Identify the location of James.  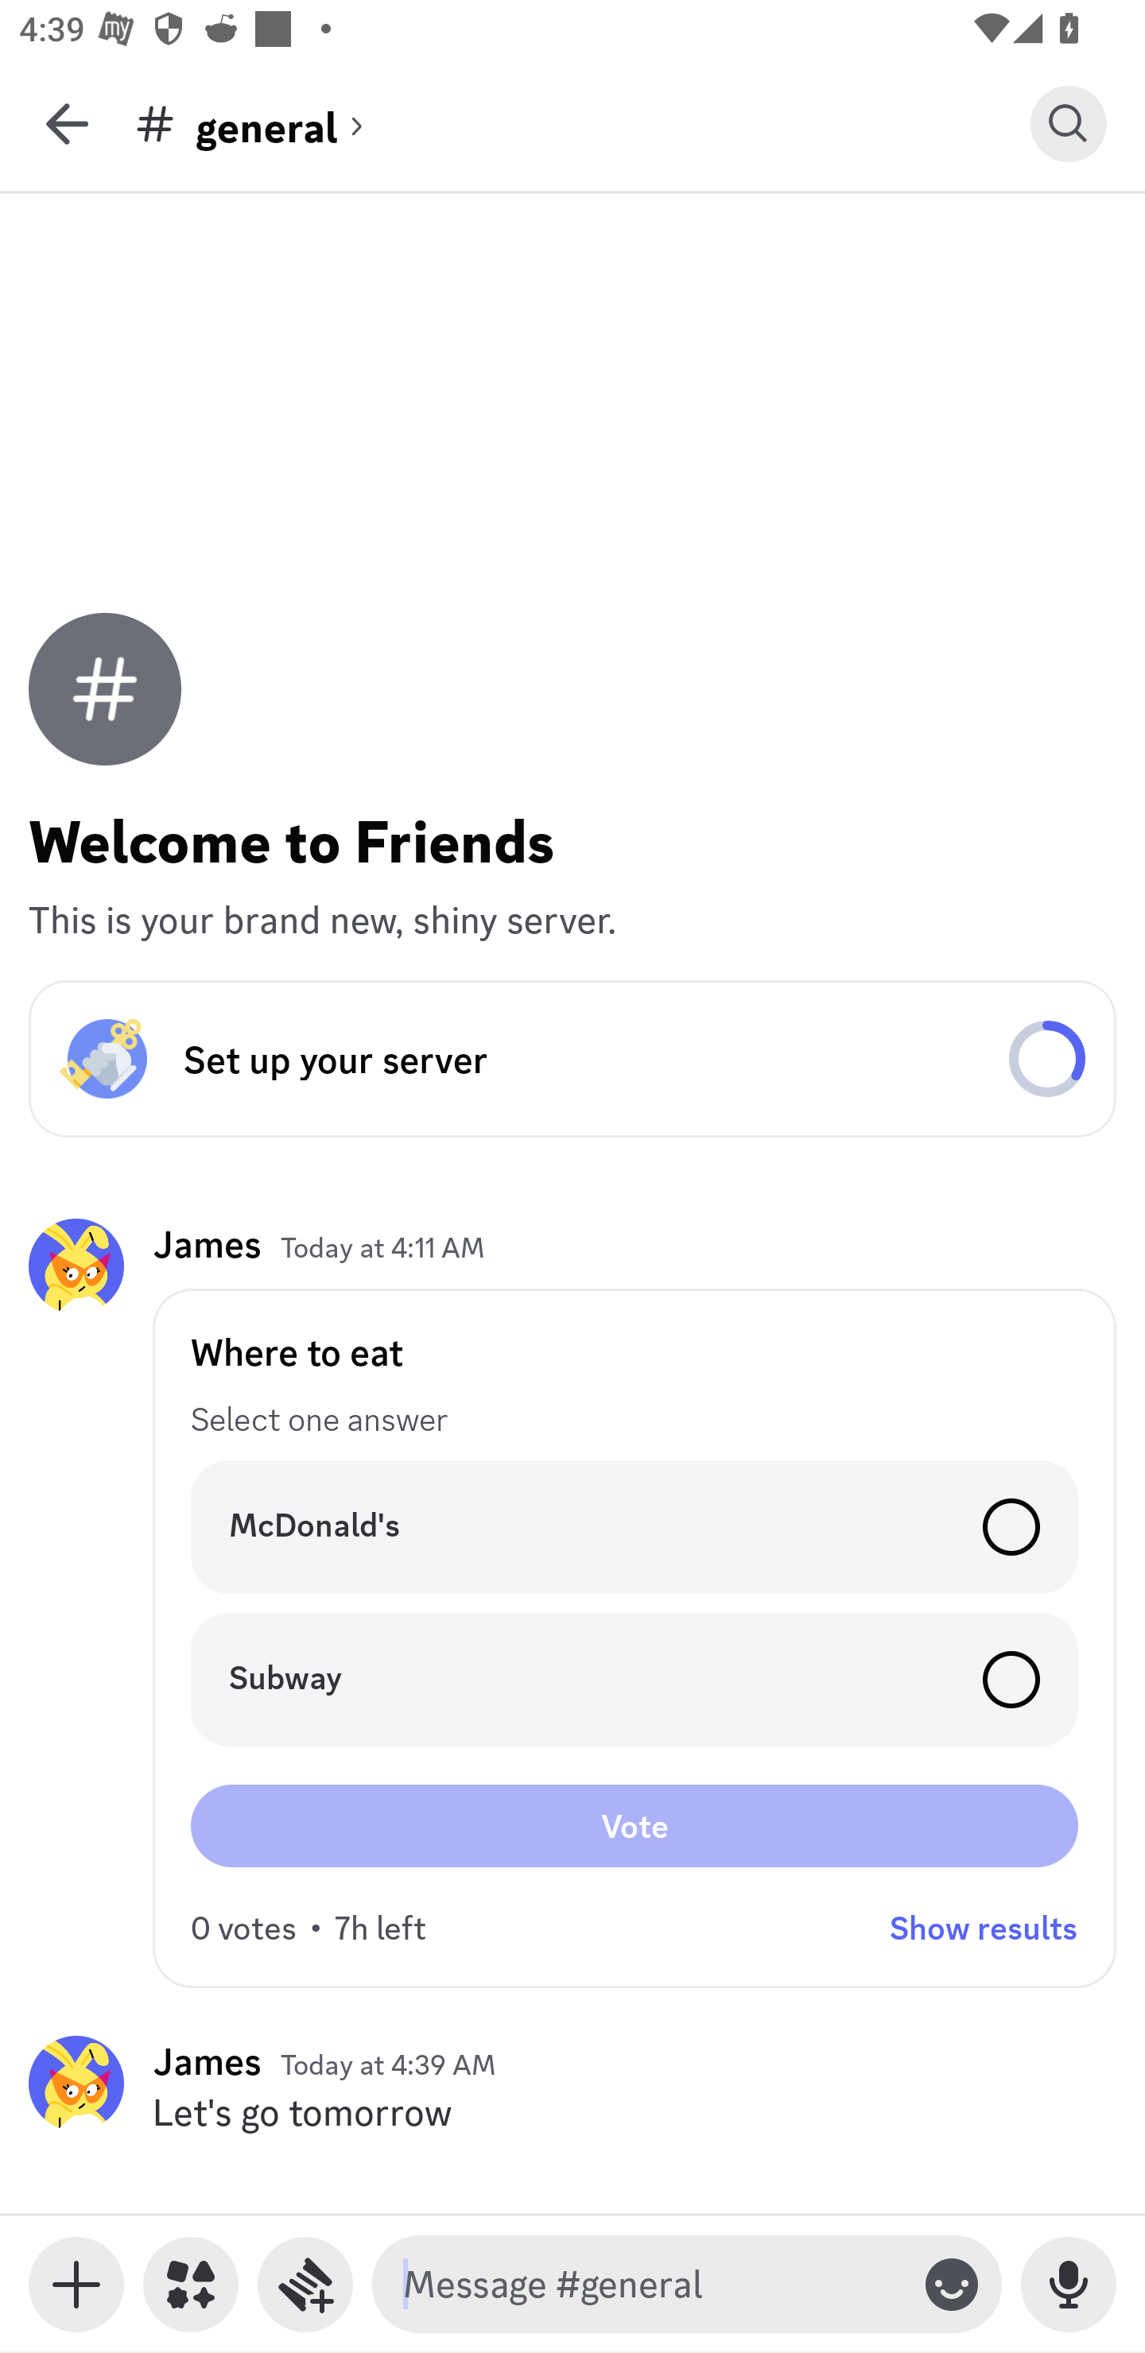
(207, 2060).